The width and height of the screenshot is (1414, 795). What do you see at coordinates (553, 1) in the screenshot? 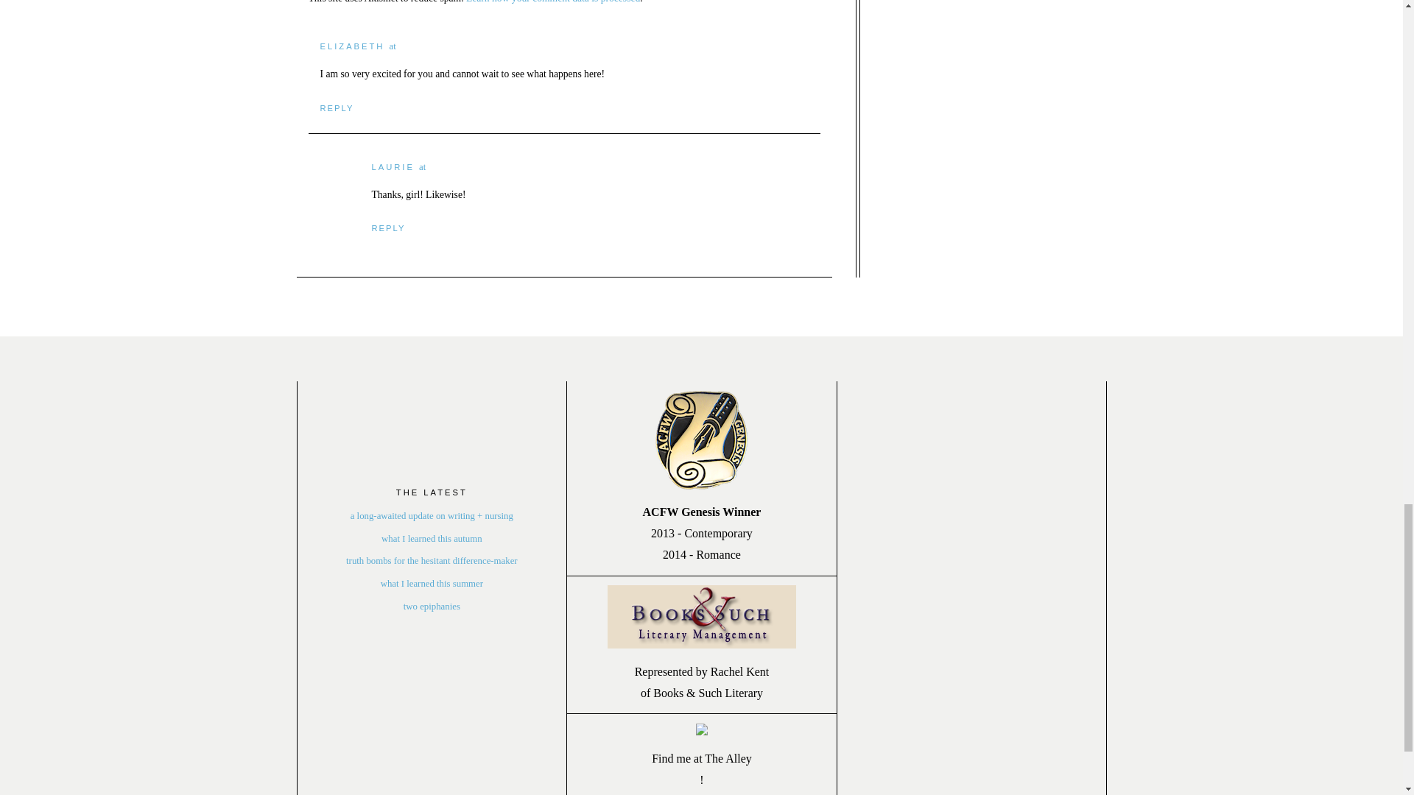
I see `Learn how your comment data is processed` at bounding box center [553, 1].